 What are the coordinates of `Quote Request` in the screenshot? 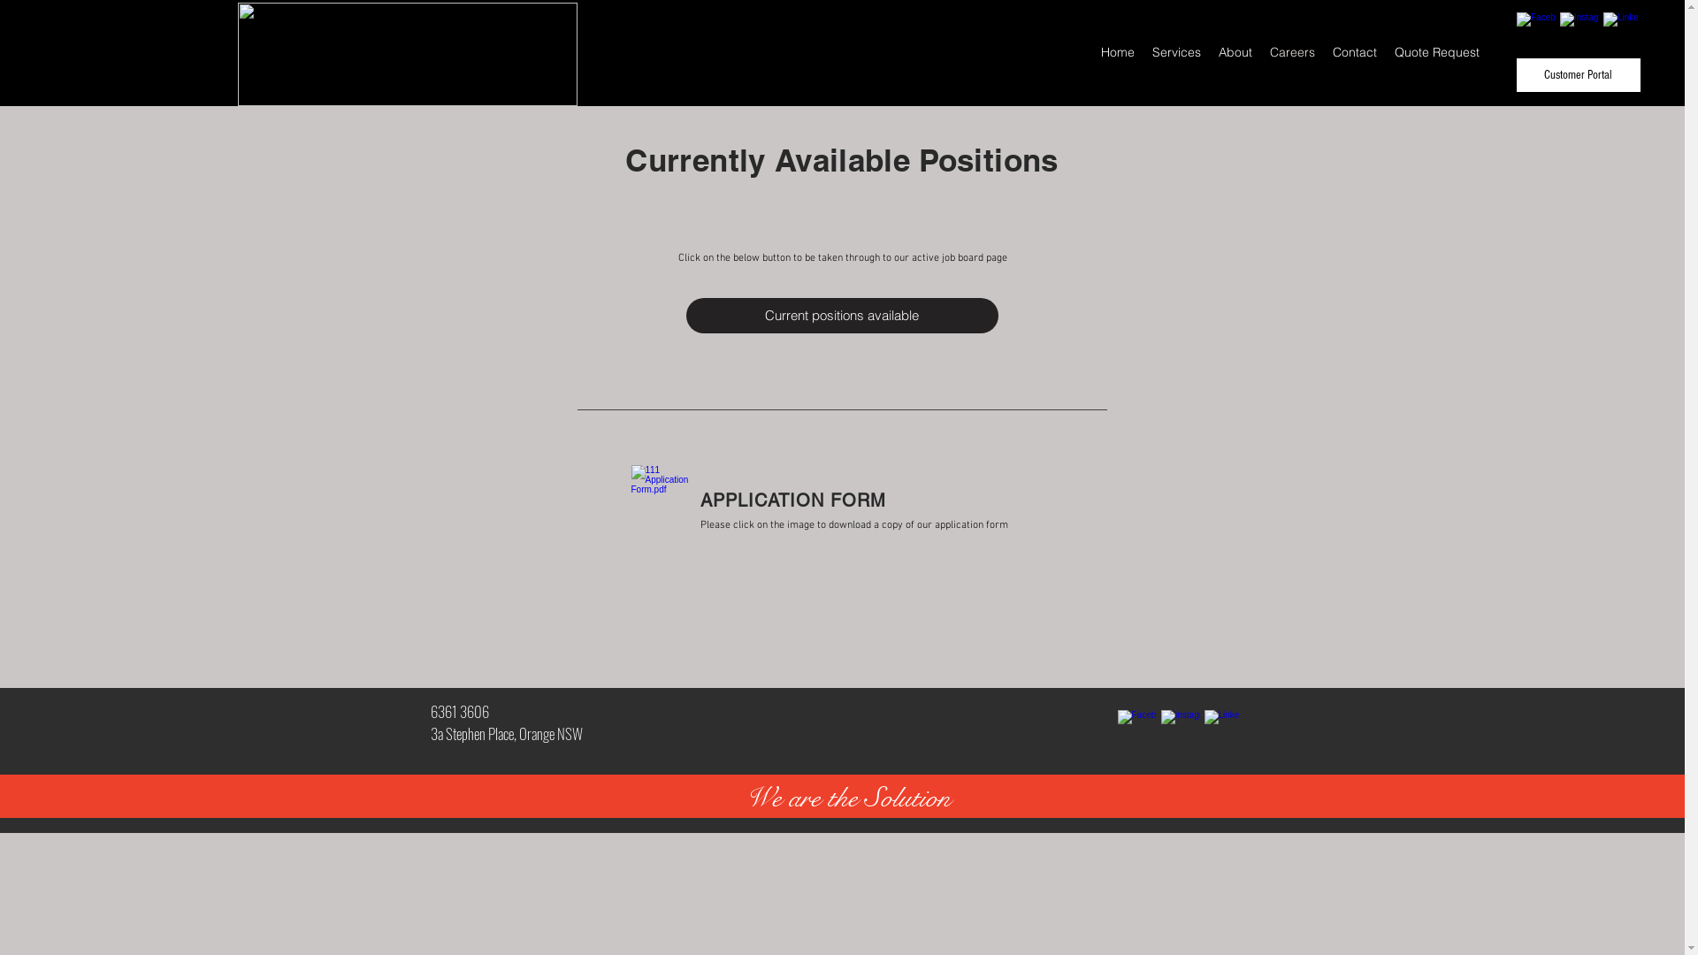 It's located at (1437, 52).